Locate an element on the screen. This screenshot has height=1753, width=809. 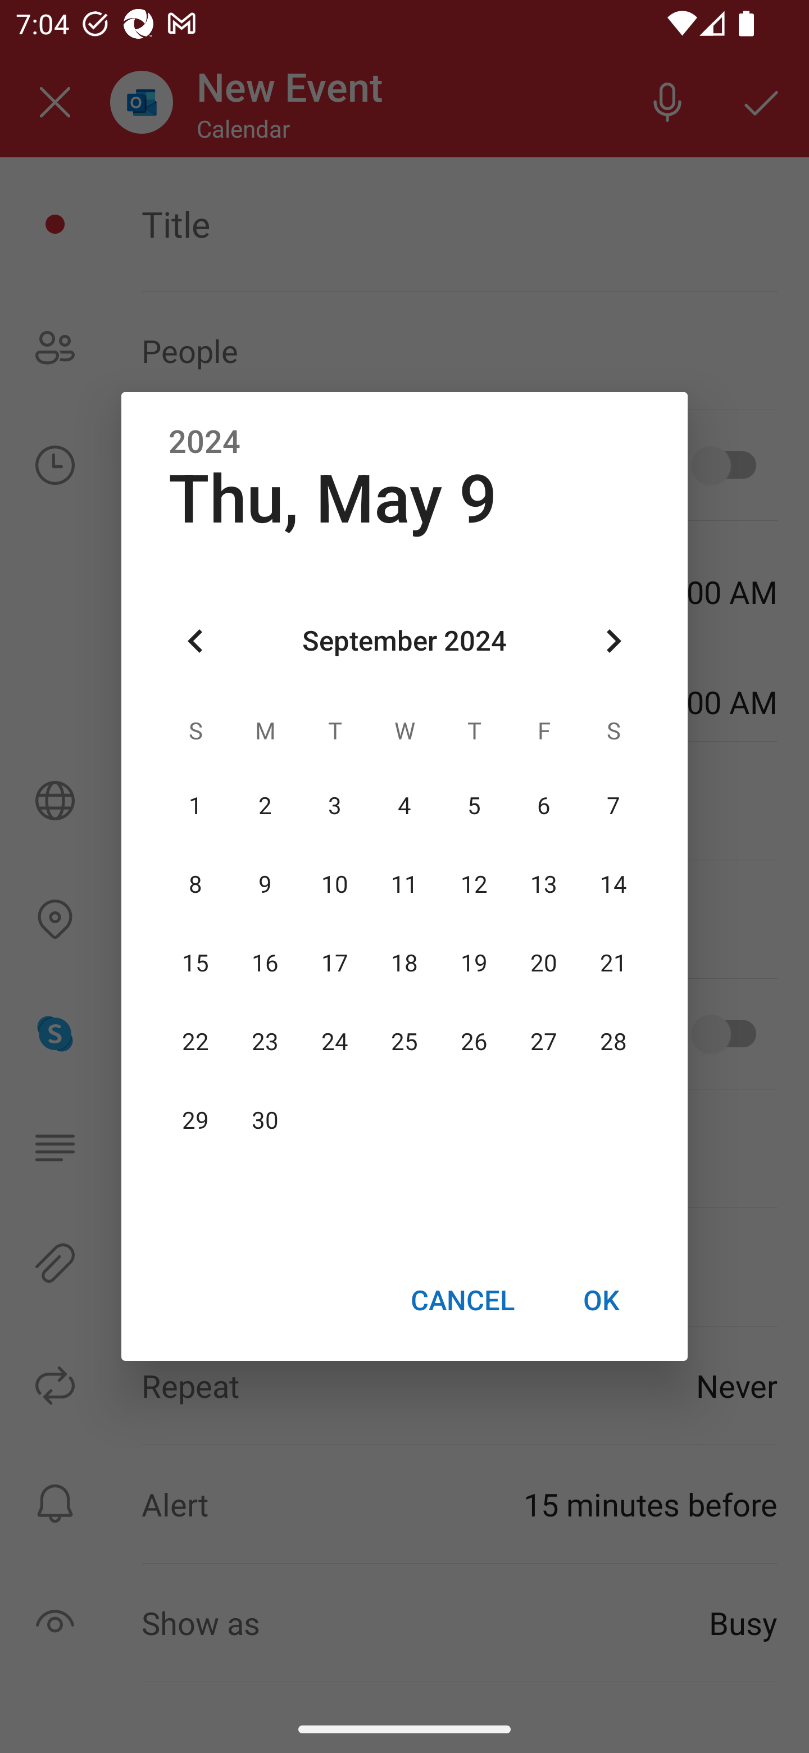
6 06 September 2024 is located at coordinates (543, 806).